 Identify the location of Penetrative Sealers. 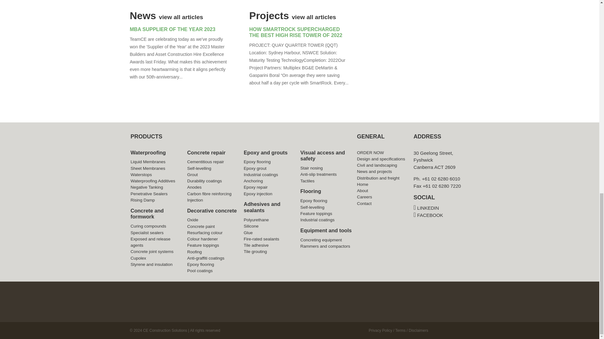
(149, 194).